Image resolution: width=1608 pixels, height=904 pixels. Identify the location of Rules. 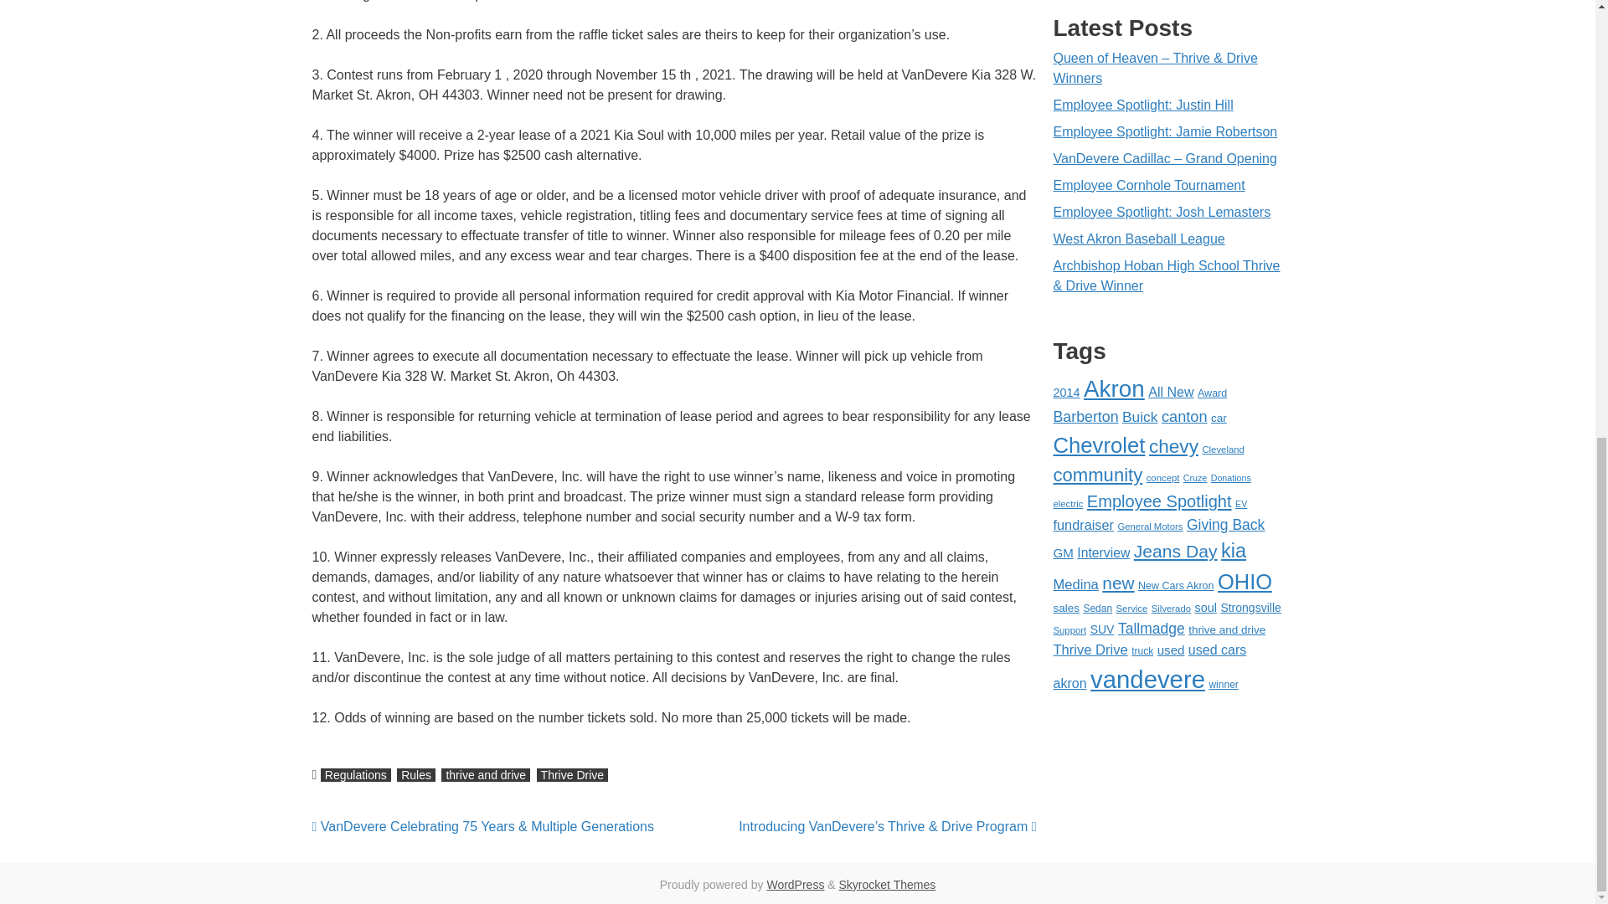
(416, 775).